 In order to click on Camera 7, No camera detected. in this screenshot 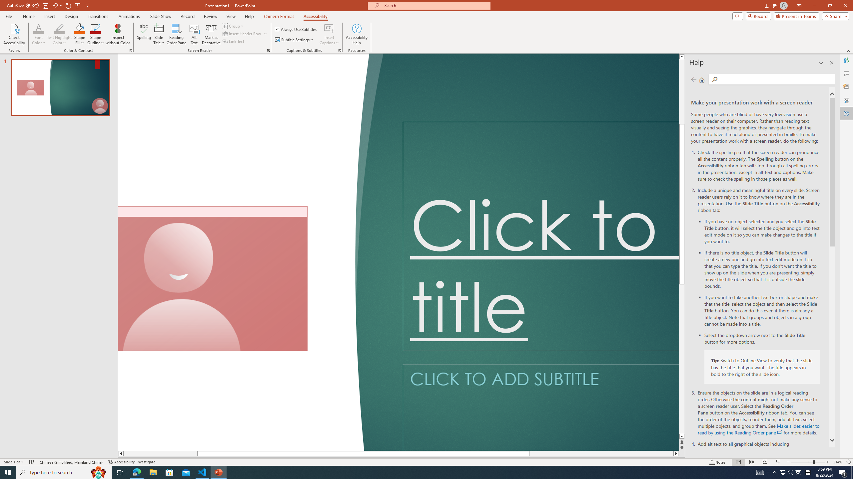, I will do `click(213, 279)`.